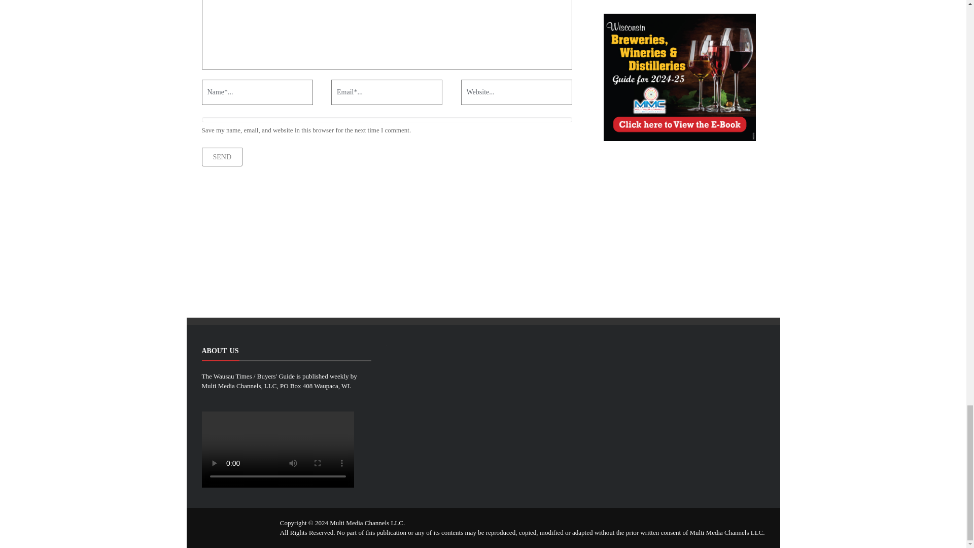  Describe the element at coordinates (387, 120) in the screenshot. I see `yes` at that location.